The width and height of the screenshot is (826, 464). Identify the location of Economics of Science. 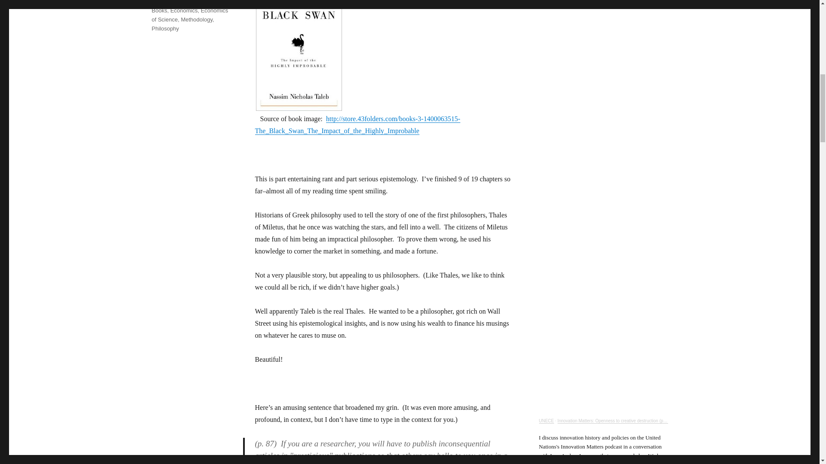
(189, 15).